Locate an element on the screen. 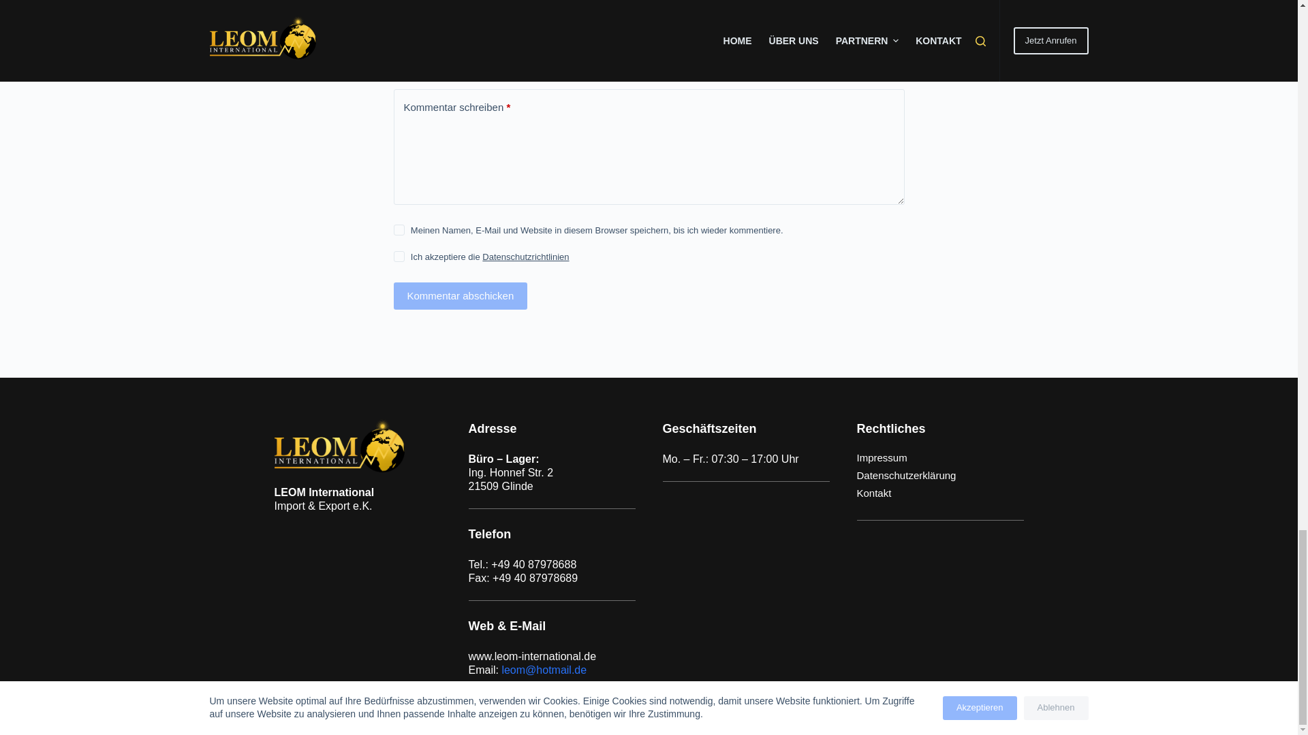 This screenshot has width=1308, height=735. on is located at coordinates (399, 256).